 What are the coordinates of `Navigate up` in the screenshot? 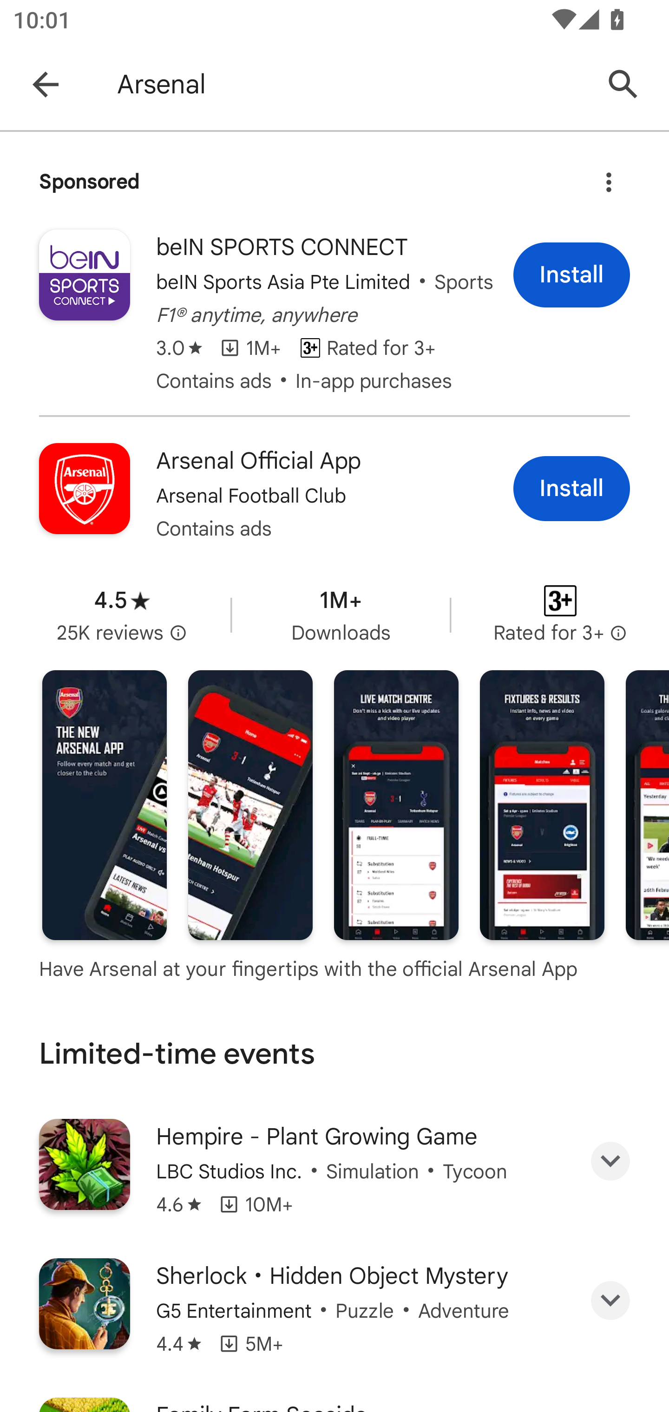 It's located at (46, 85).